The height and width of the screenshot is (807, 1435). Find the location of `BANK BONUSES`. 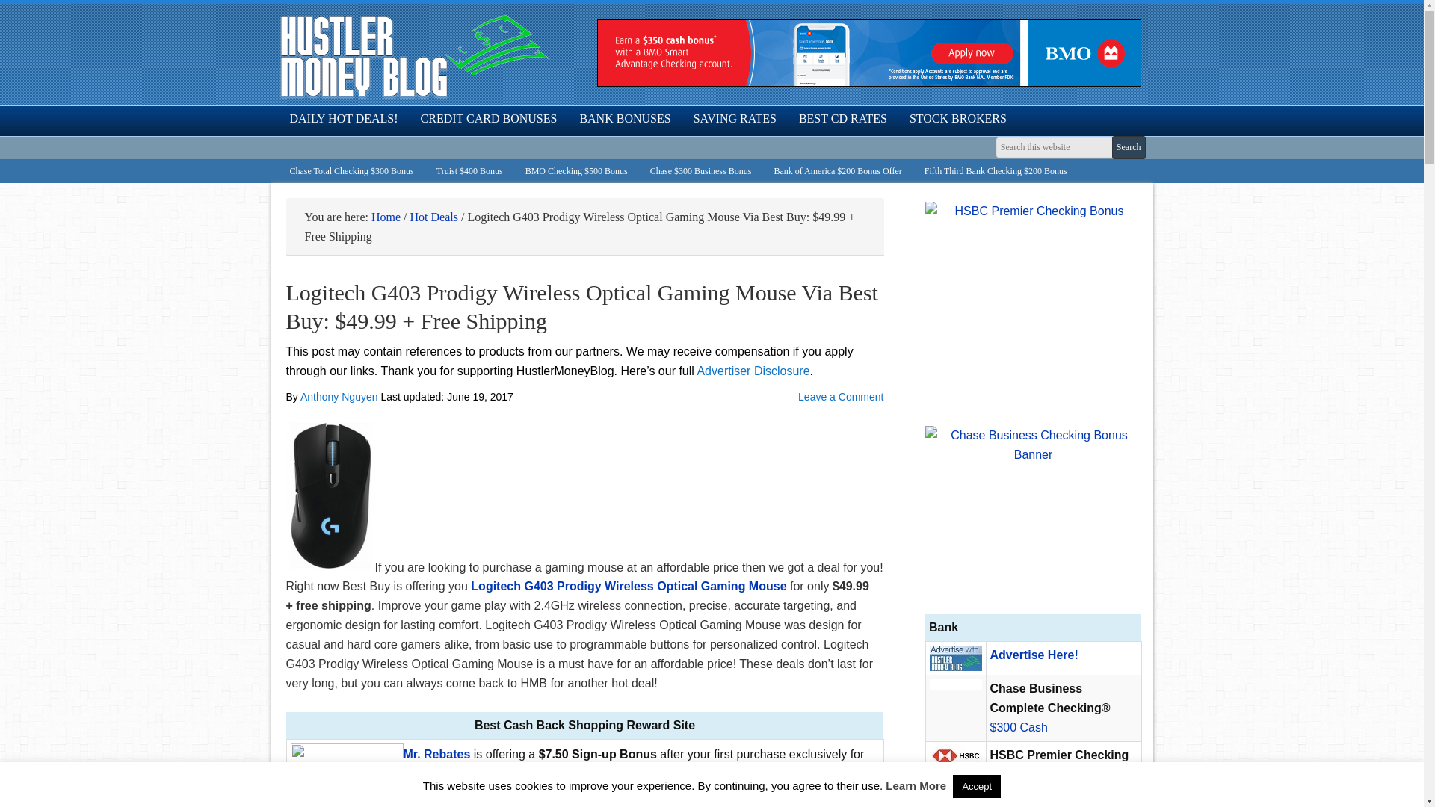

BANK BONUSES is located at coordinates (625, 119).